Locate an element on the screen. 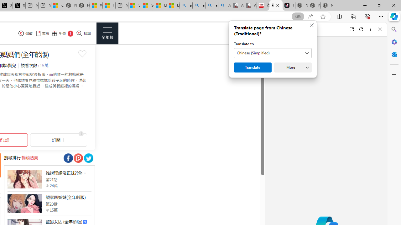 The height and width of the screenshot is (225, 401). All Cubot phones is located at coordinates (250, 6).